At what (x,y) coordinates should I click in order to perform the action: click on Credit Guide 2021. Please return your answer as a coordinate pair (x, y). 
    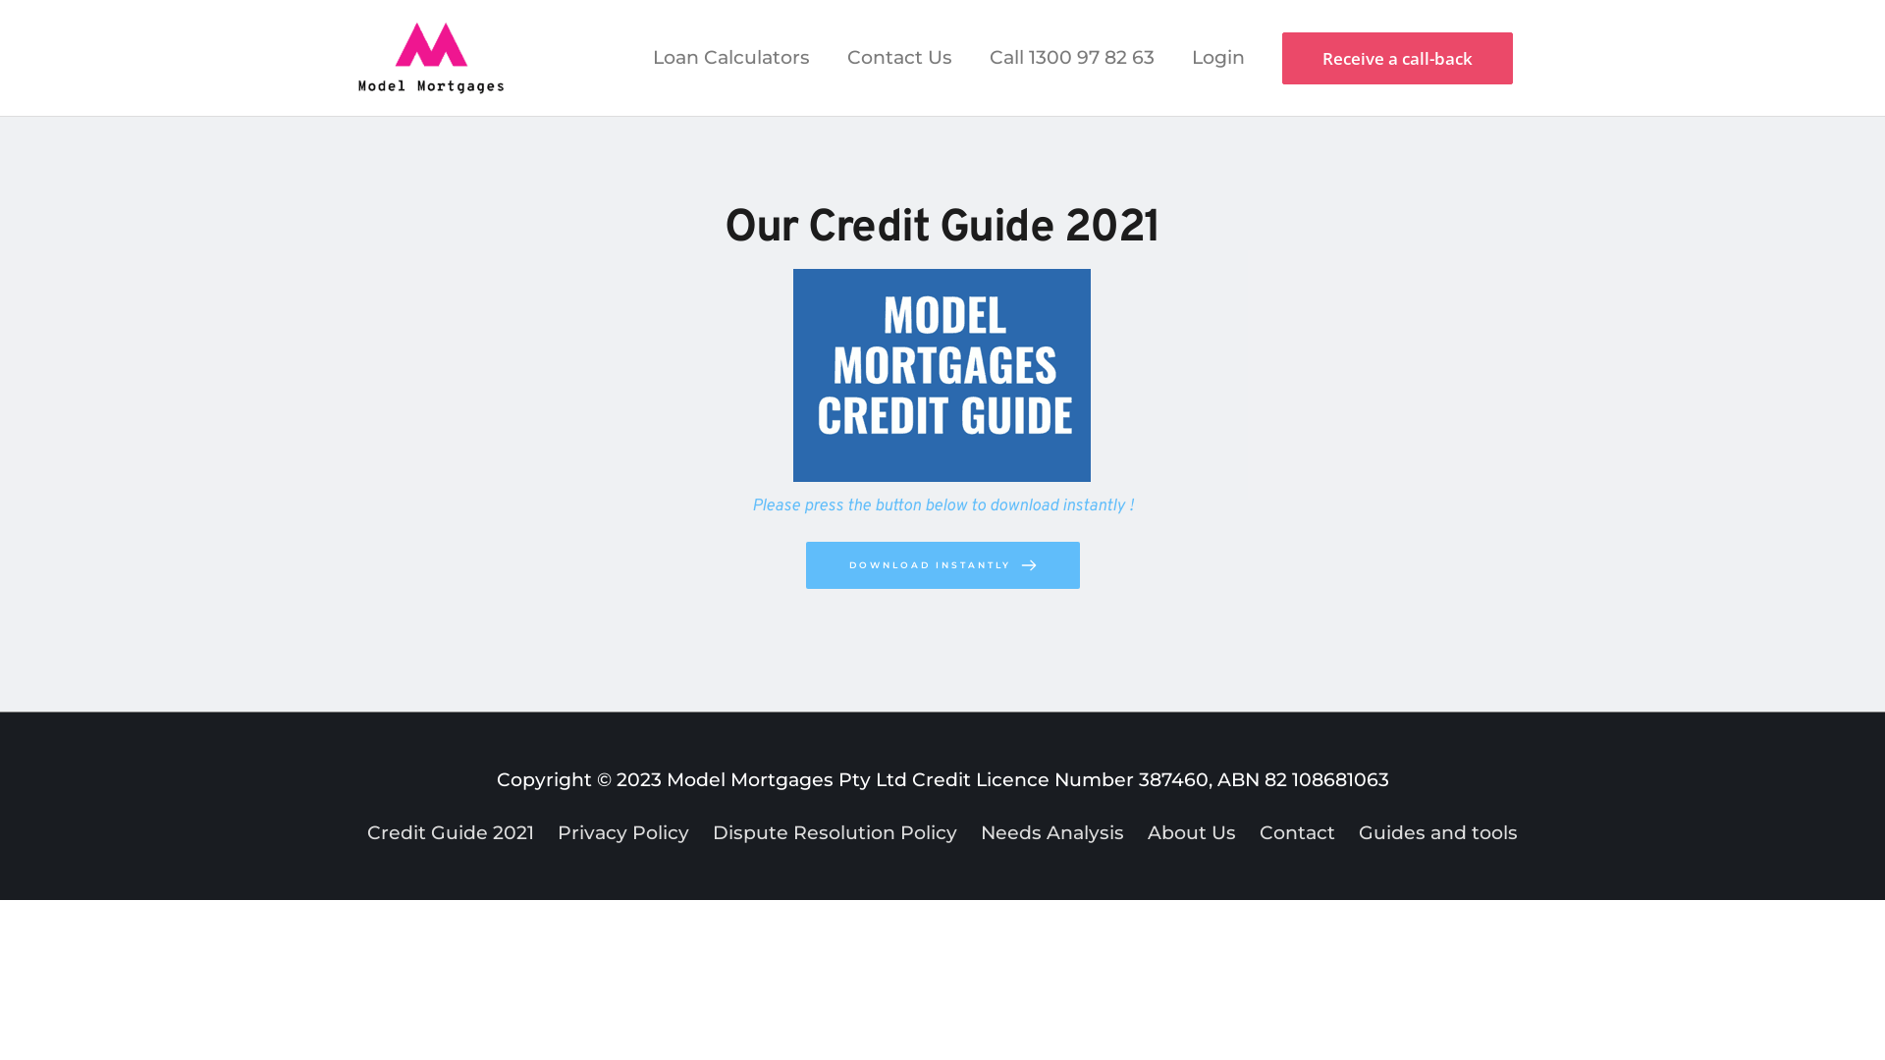
    Looking at the image, I should click on (456, 832).